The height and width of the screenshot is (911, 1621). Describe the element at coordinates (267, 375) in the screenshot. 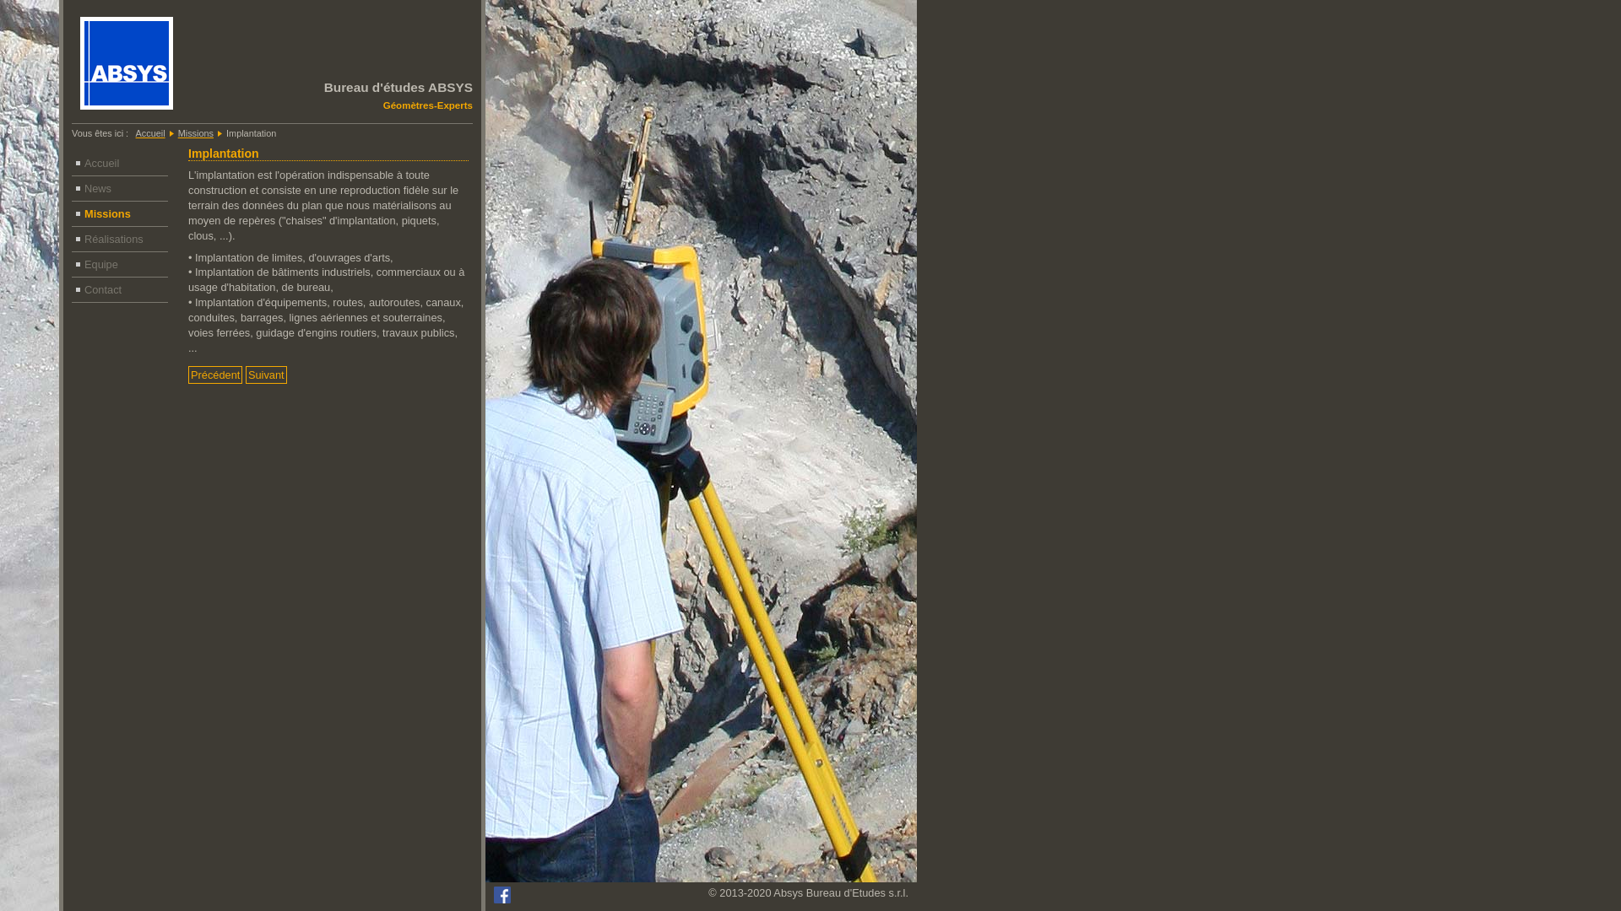

I see `Suivant` at that location.